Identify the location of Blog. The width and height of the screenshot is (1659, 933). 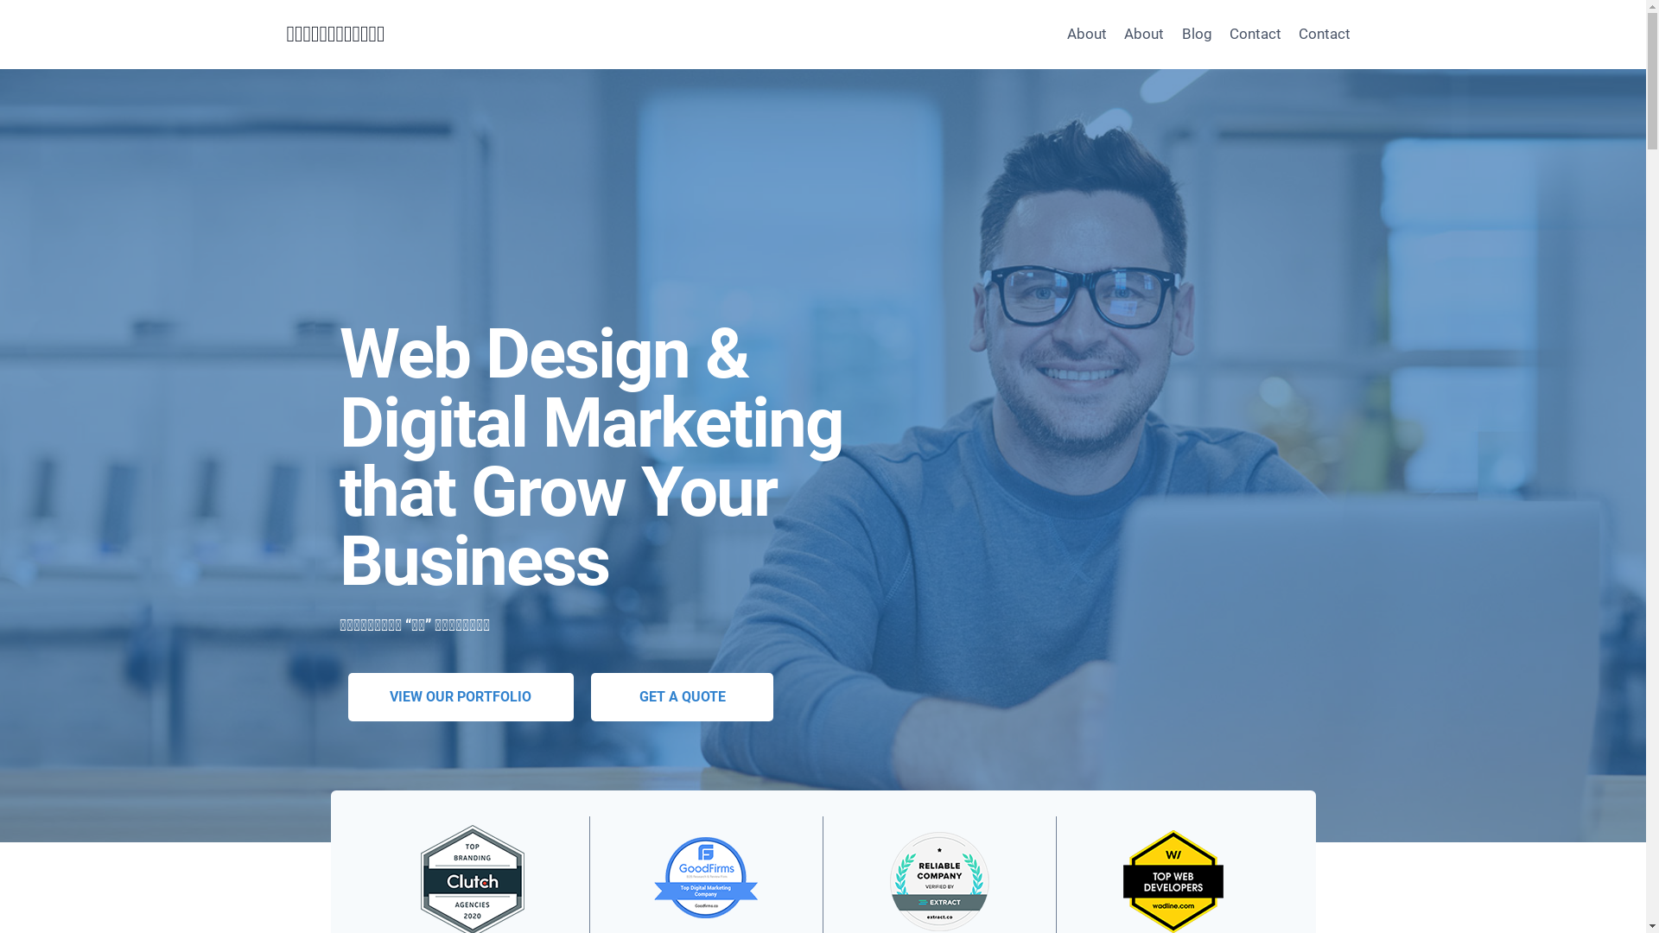
(1196, 35).